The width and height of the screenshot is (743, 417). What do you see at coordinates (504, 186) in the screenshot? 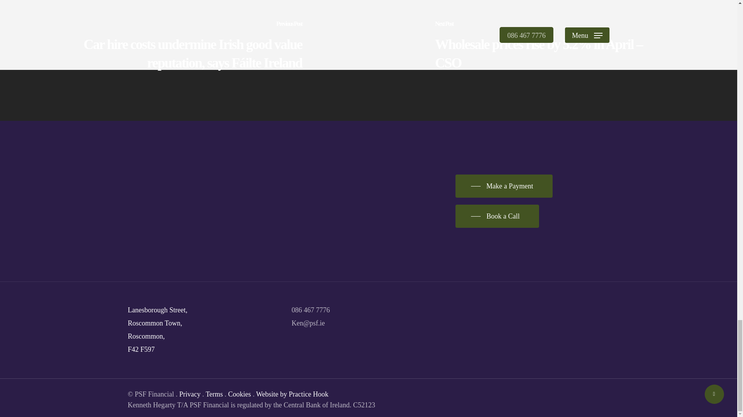
I see `Make a Payment` at bounding box center [504, 186].